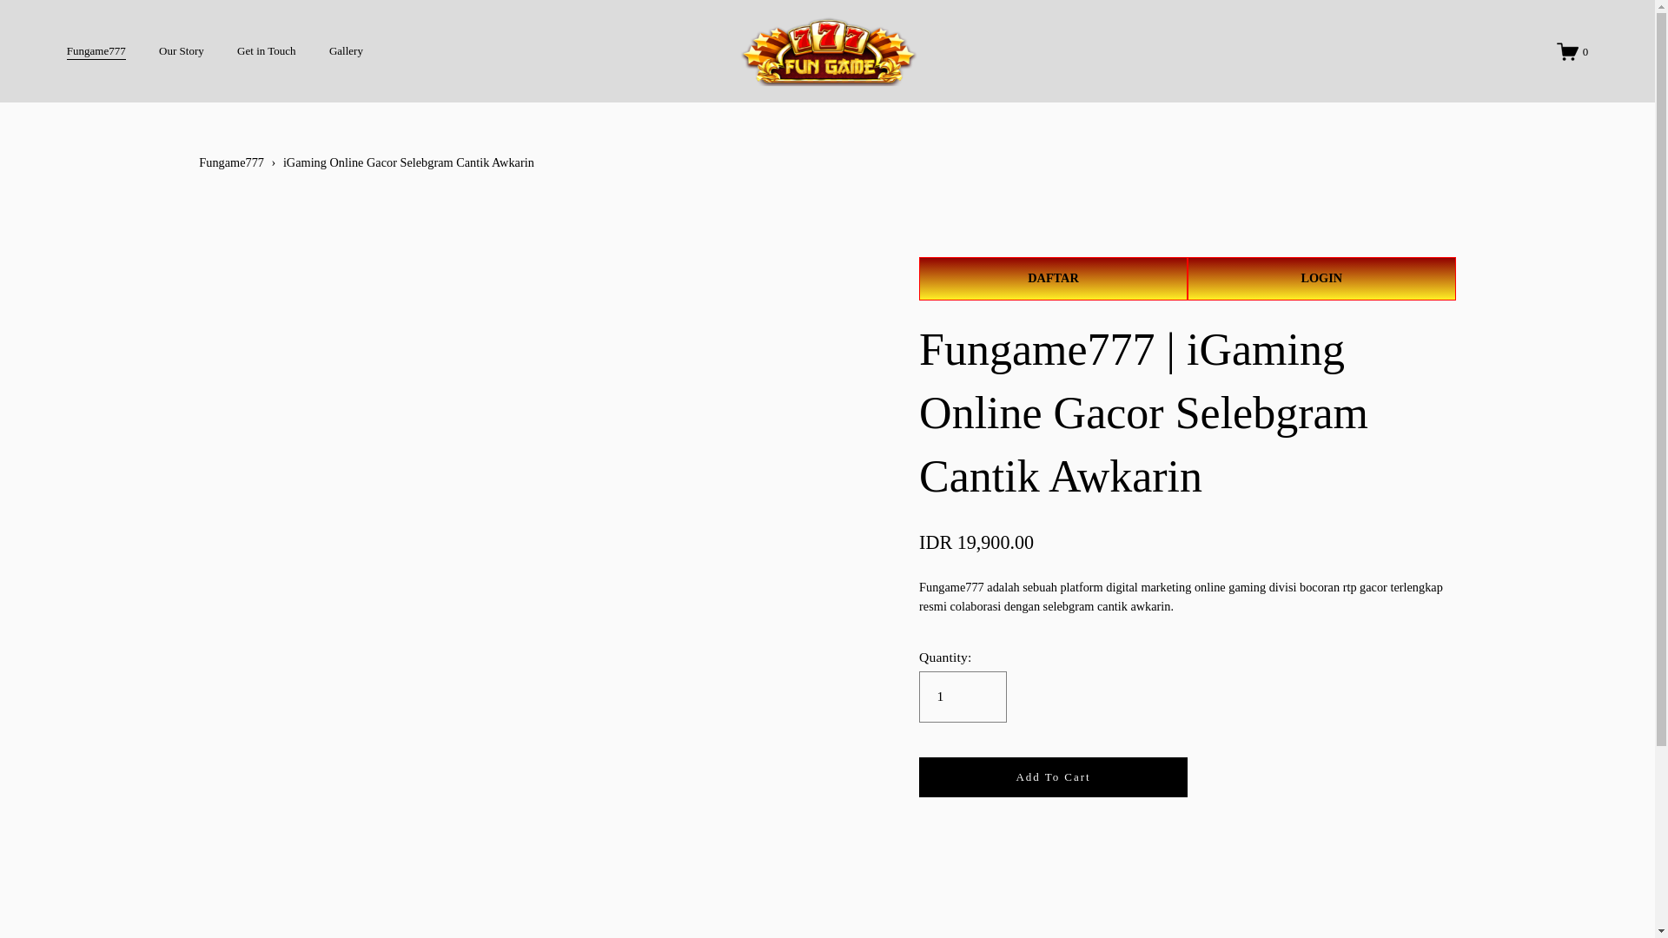 Image resolution: width=1668 pixels, height=938 pixels. What do you see at coordinates (1053, 278) in the screenshot?
I see `DAFTAR` at bounding box center [1053, 278].